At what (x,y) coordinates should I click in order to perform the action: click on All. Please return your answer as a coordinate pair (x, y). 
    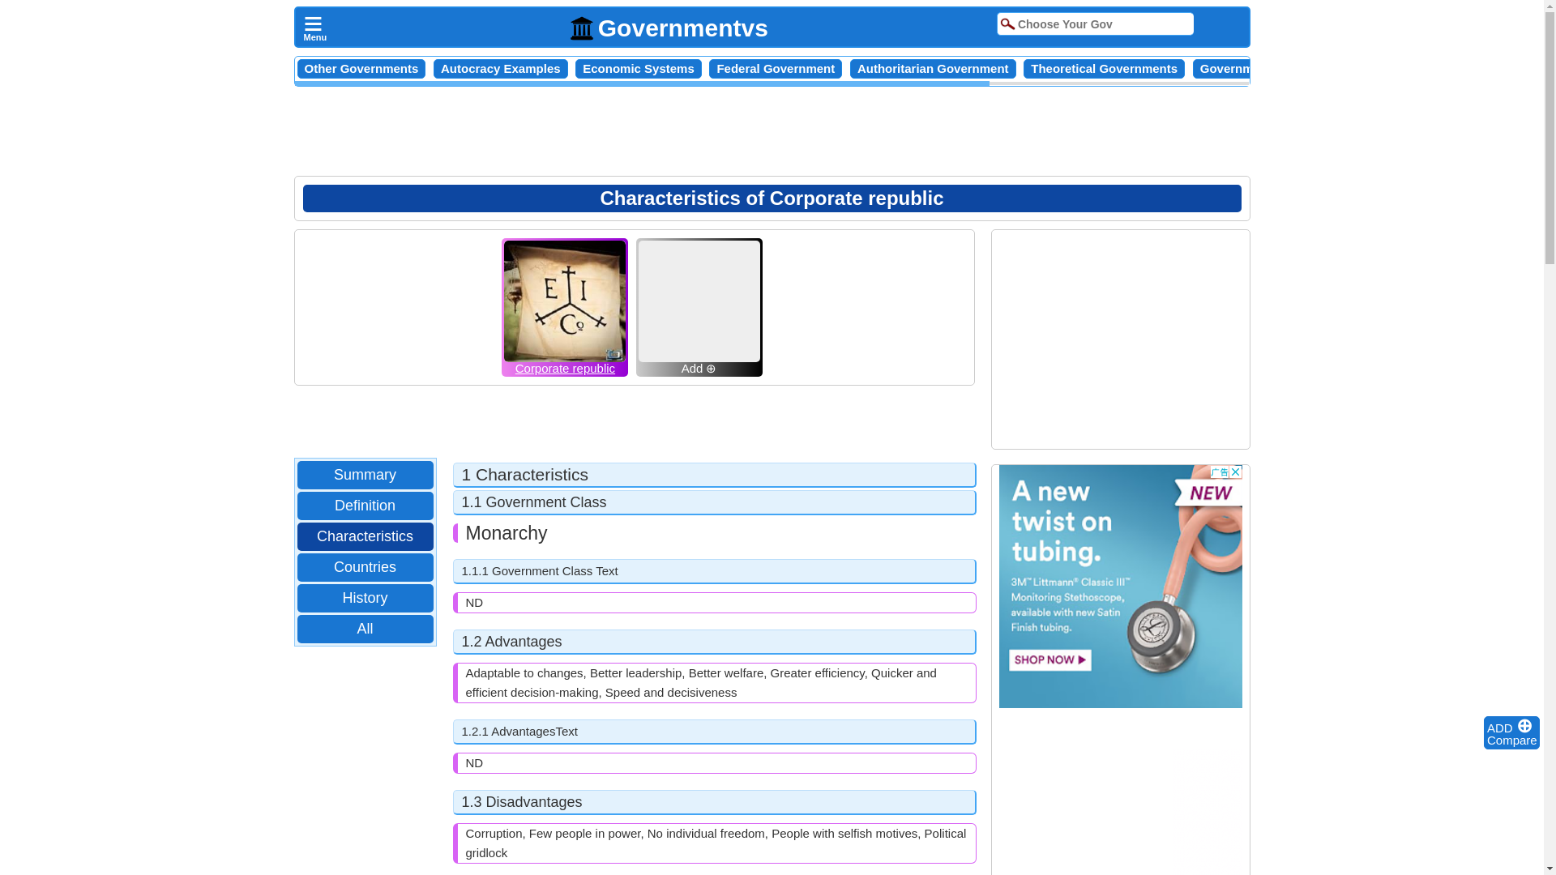
    Looking at the image, I should click on (365, 629).